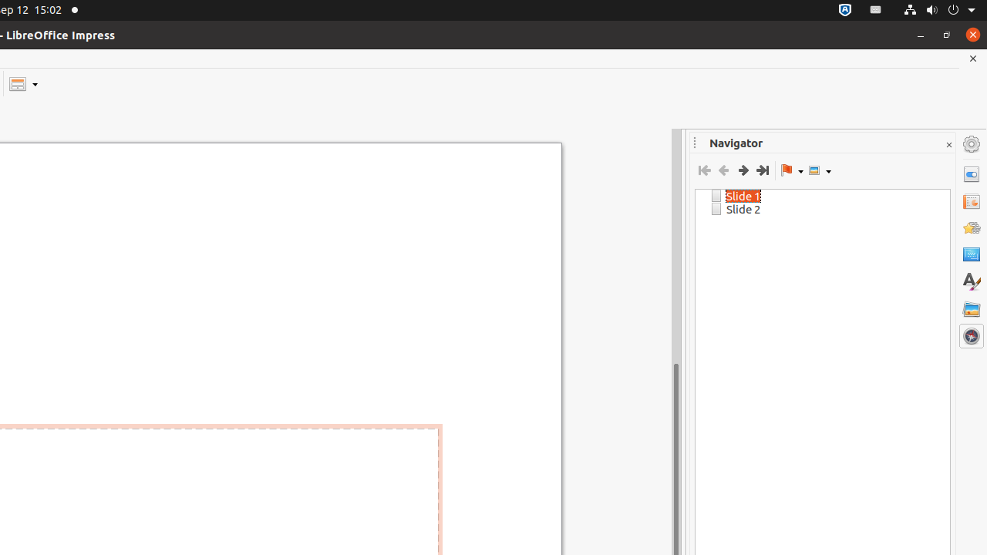 The image size is (987, 555). What do you see at coordinates (792, 170) in the screenshot?
I see `Drag Mode` at bounding box center [792, 170].